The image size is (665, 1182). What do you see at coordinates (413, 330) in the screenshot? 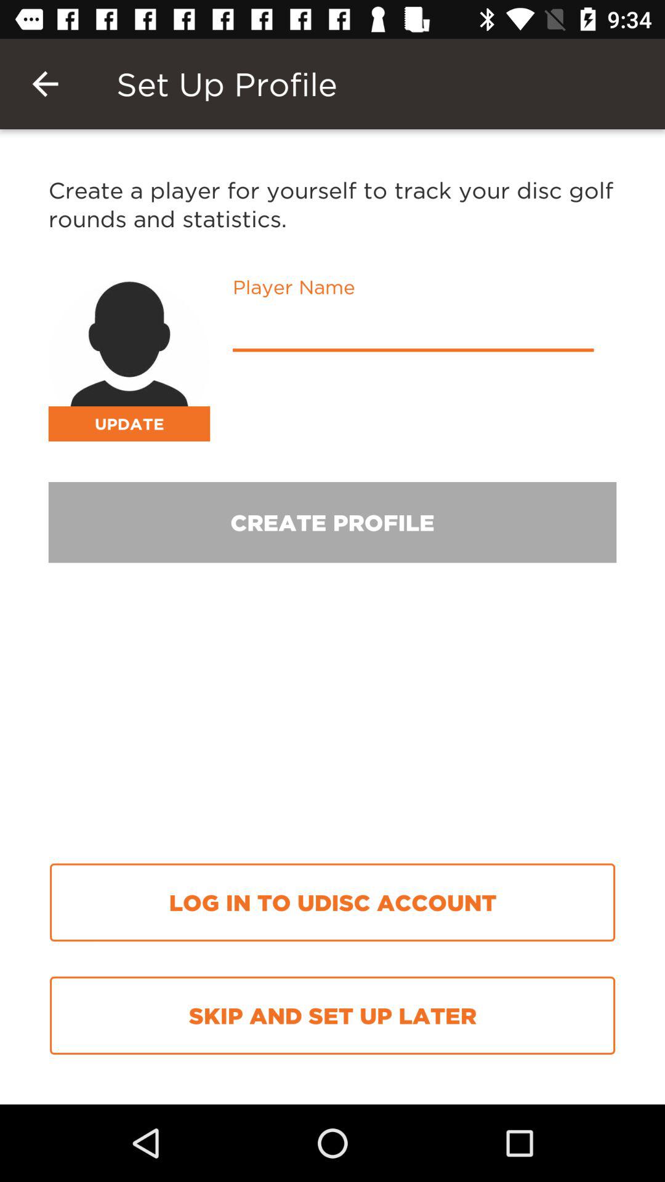
I see `name box` at bounding box center [413, 330].